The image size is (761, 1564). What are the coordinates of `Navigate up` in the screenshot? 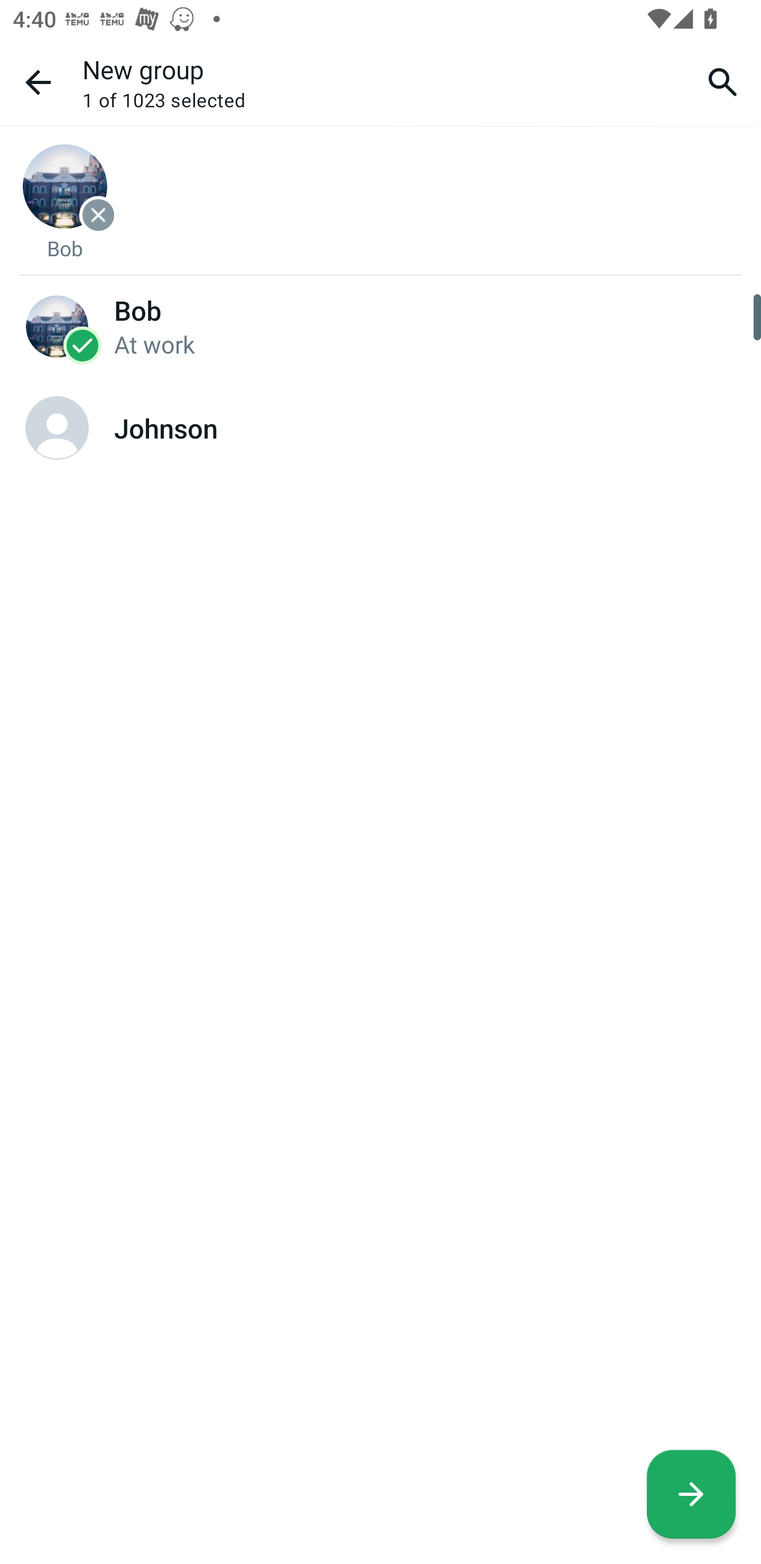 It's located at (38, 82).